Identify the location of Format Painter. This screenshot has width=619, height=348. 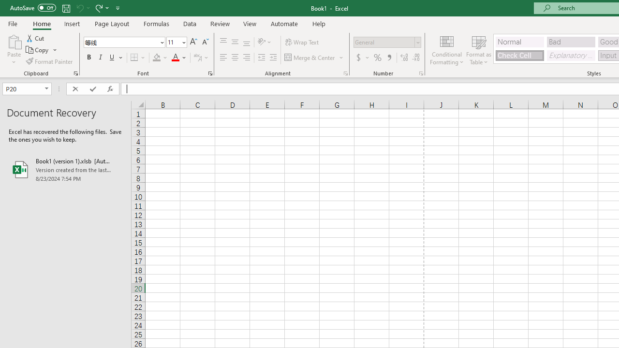
(50, 61).